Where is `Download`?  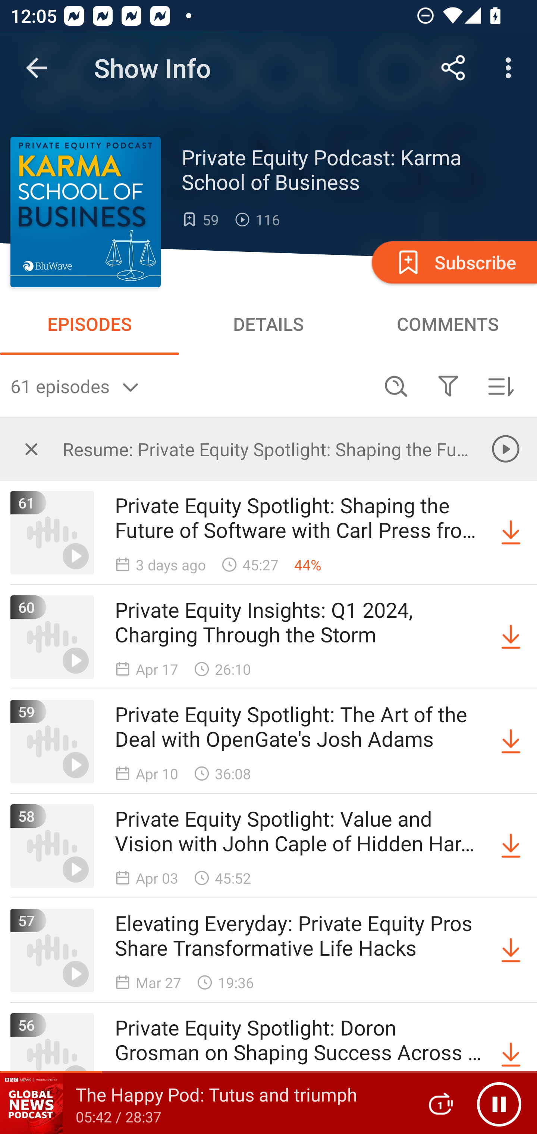
Download is located at coordinates (511, 1054).